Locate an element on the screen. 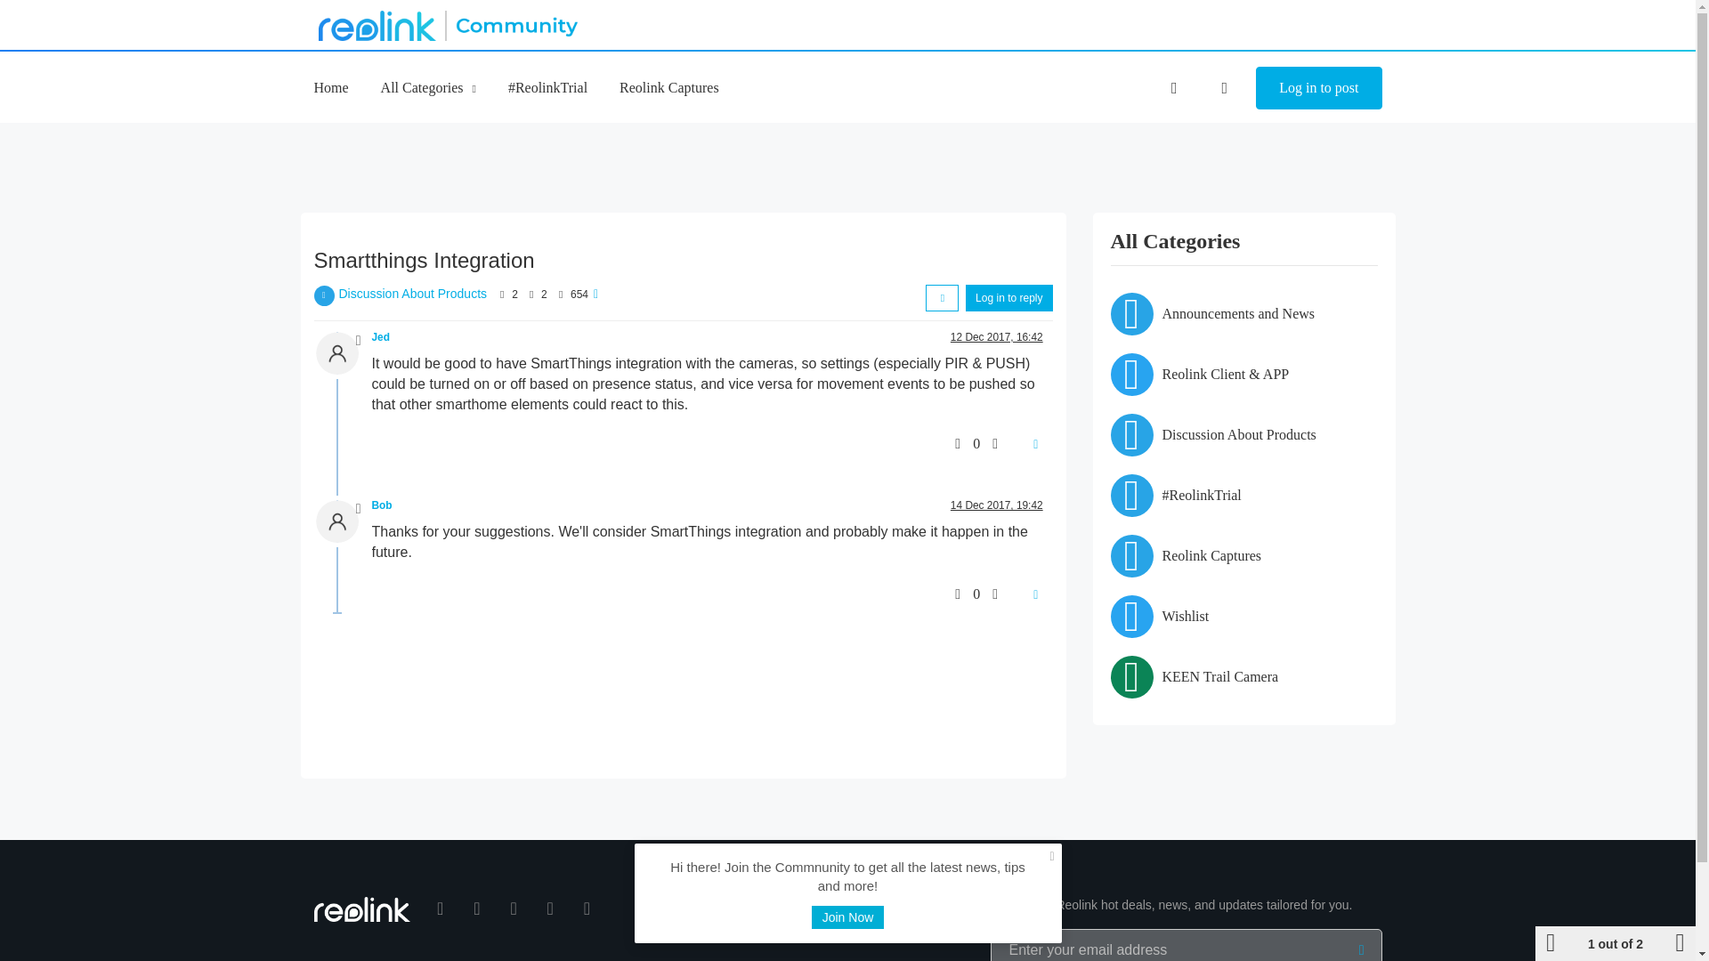 This screenshot has height=961, width=1709. 12 Dec 2017, 16:42 is located at coordinates (996, 336).